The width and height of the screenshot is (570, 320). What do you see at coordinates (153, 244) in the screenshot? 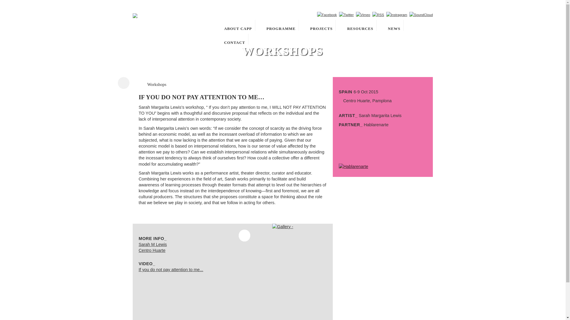
I see `Sarah M Lewis` at bounding box center [153, 244].